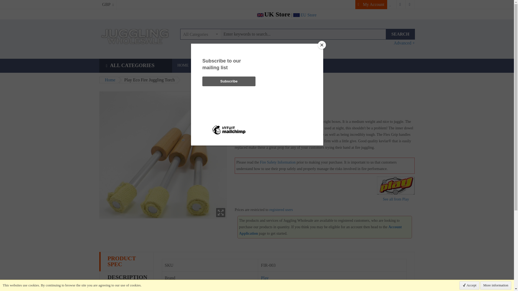 The height and width of the screenshot is (291, 518). Describe the element at coordinates (135, 37) in the screenshot. I see `JWS Europe LTD` at that location.